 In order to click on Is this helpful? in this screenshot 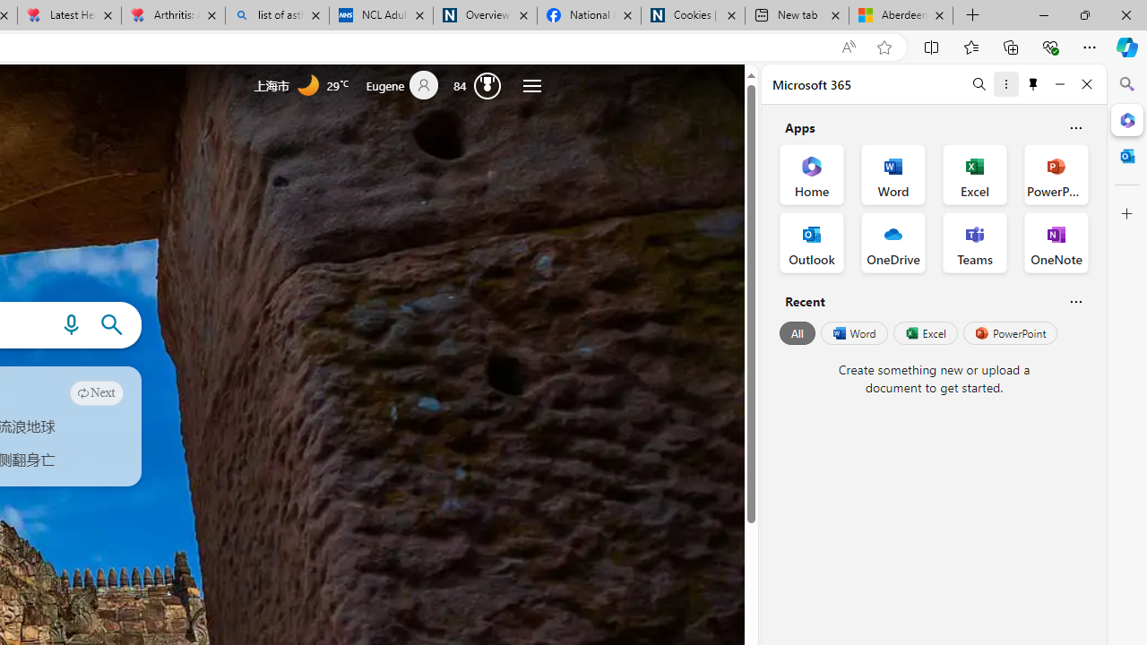, I will do `click(1075, 301)`.